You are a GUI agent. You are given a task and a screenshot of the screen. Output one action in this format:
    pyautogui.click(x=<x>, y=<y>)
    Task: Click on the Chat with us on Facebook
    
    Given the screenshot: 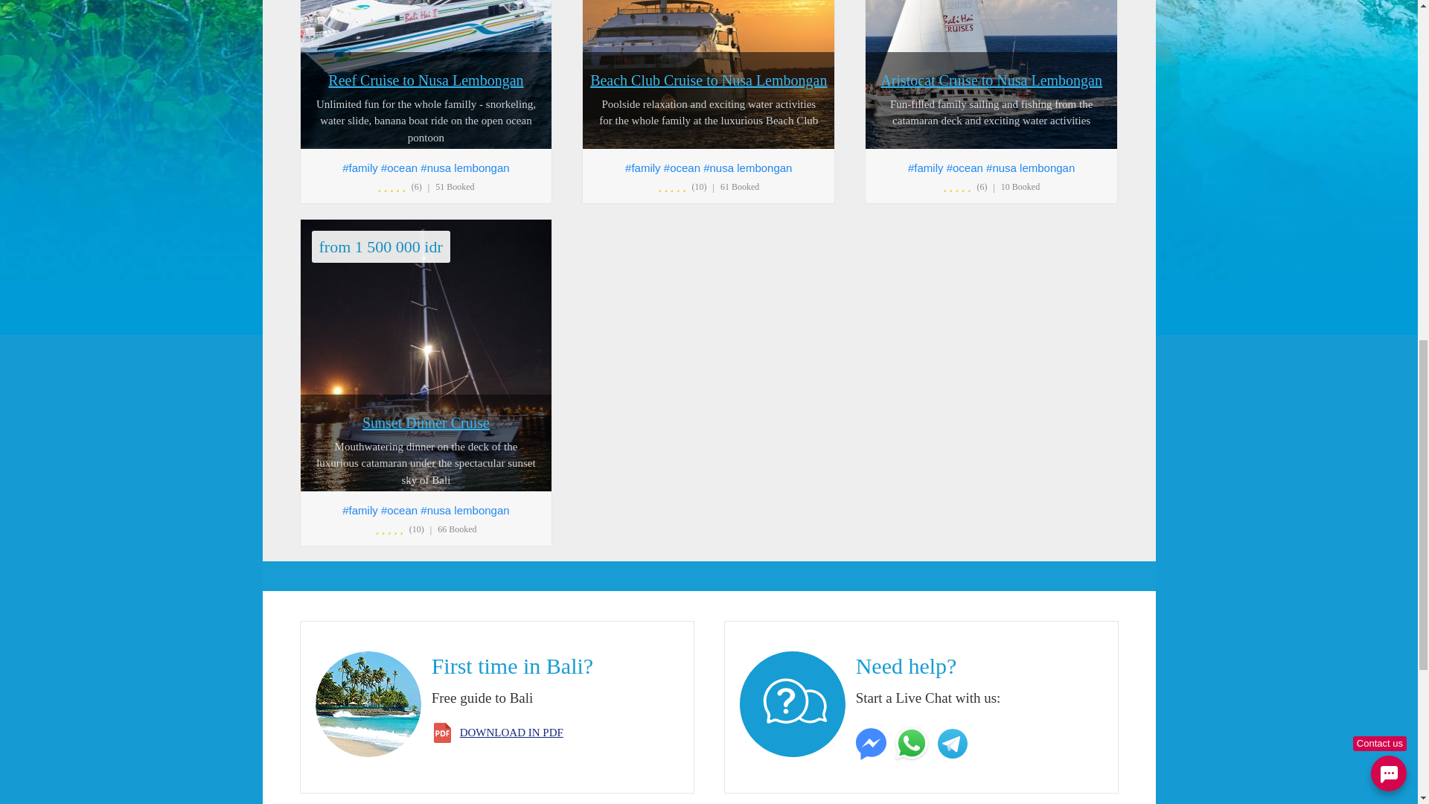 What is the action you would take?
    pyautogui.click(x=873, y=742)
    